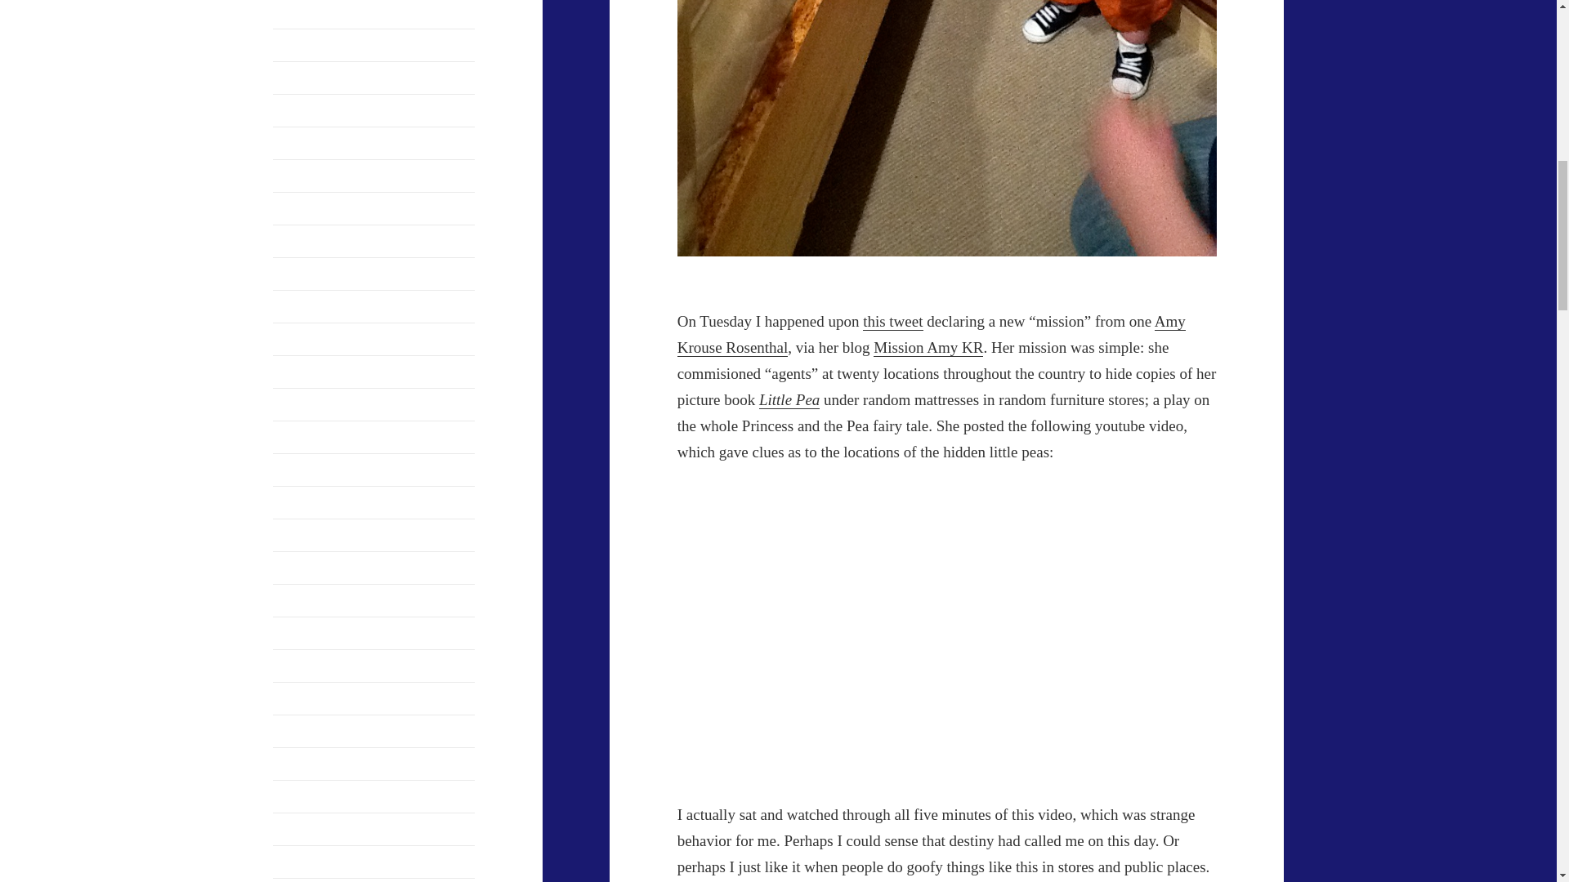 The height and width of the screenshot is (882, 1569). I want to click on September 2010, so click(315, 307).